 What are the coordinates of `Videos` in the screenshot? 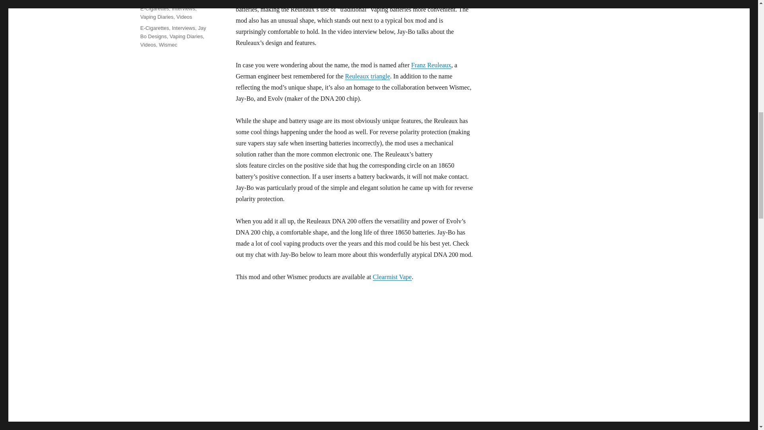 It's located at (148, 45).